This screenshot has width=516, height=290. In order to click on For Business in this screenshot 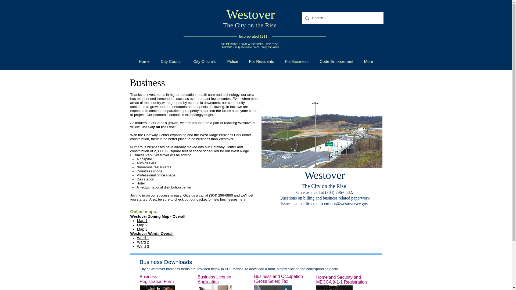, I will do `click(297, 61)`.